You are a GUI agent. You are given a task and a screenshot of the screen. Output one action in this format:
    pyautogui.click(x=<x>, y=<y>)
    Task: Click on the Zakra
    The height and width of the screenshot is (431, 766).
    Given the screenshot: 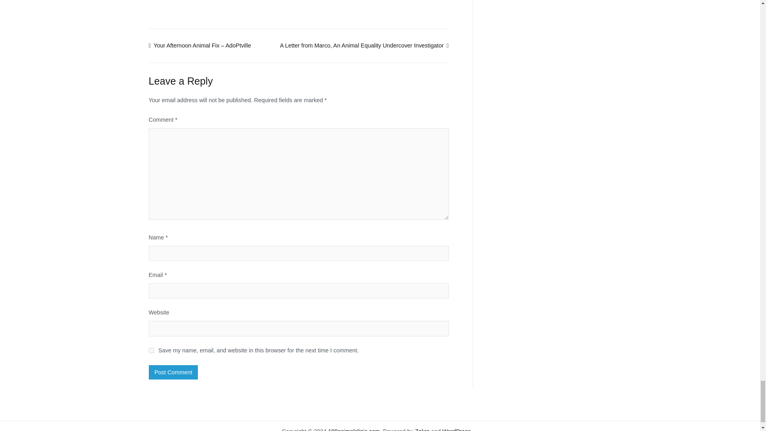 What is the action you would take?
    pyautogui.click(x=422, y=429)
    